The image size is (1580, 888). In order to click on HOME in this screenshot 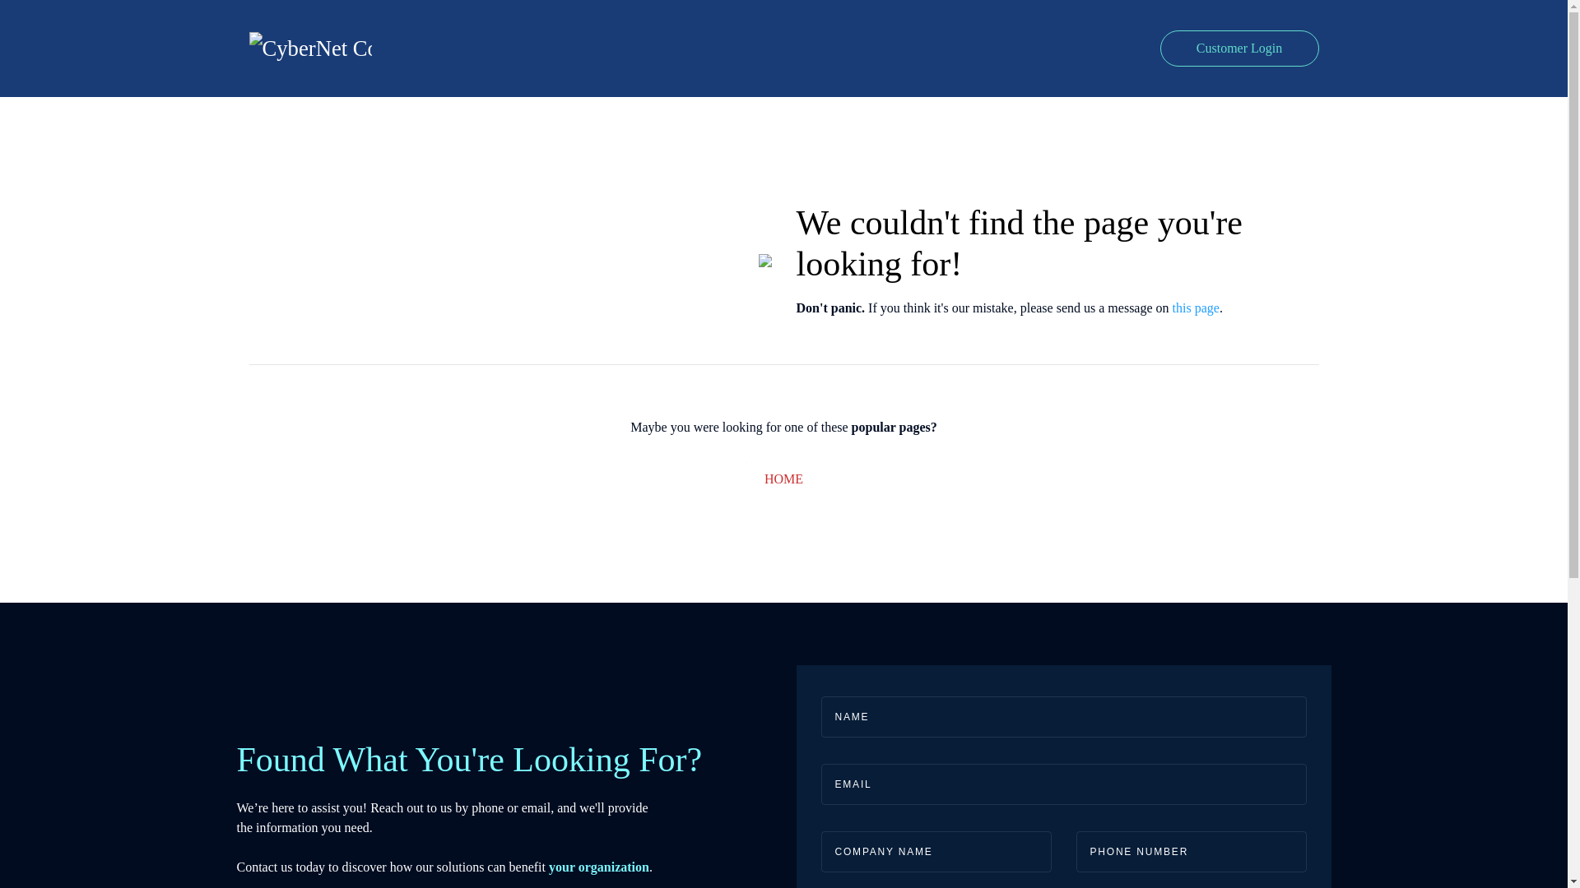, I will do `click(783, 479)`.